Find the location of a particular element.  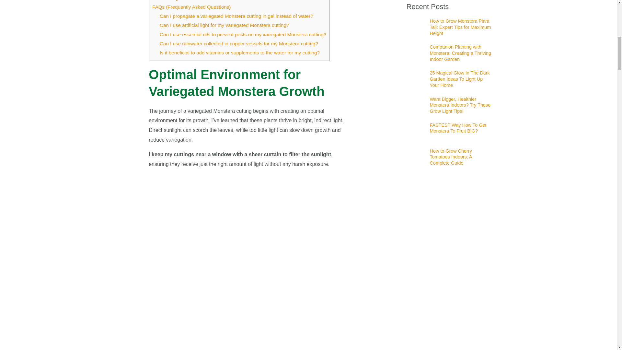

Final Thought is located at coordinates (167, 0).